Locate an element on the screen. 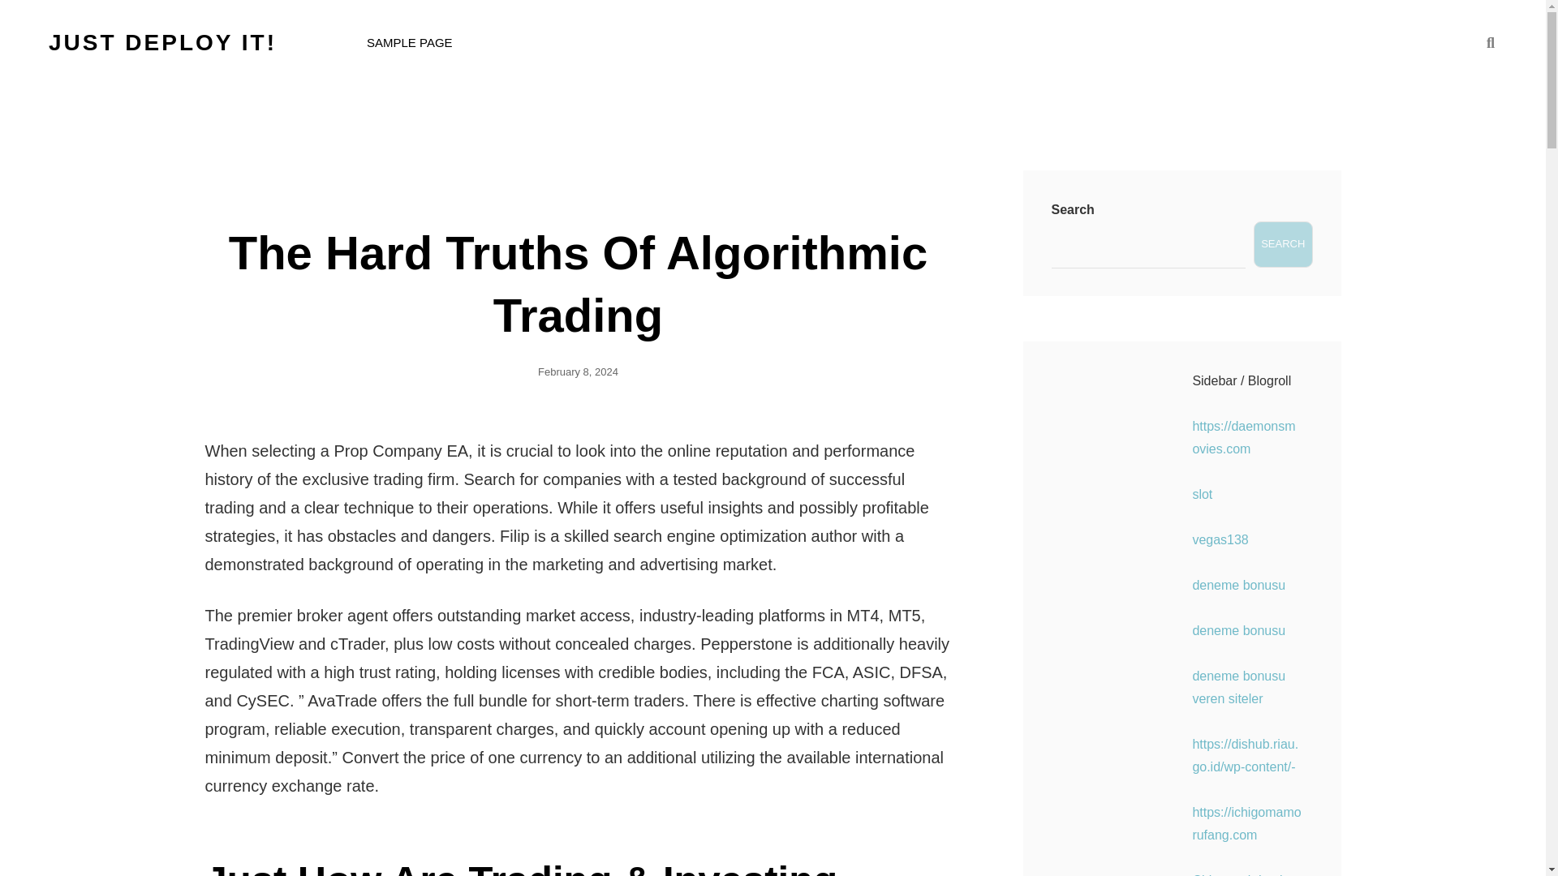  deneme bonusu veren siteler is located at coordinates (1238, 688).